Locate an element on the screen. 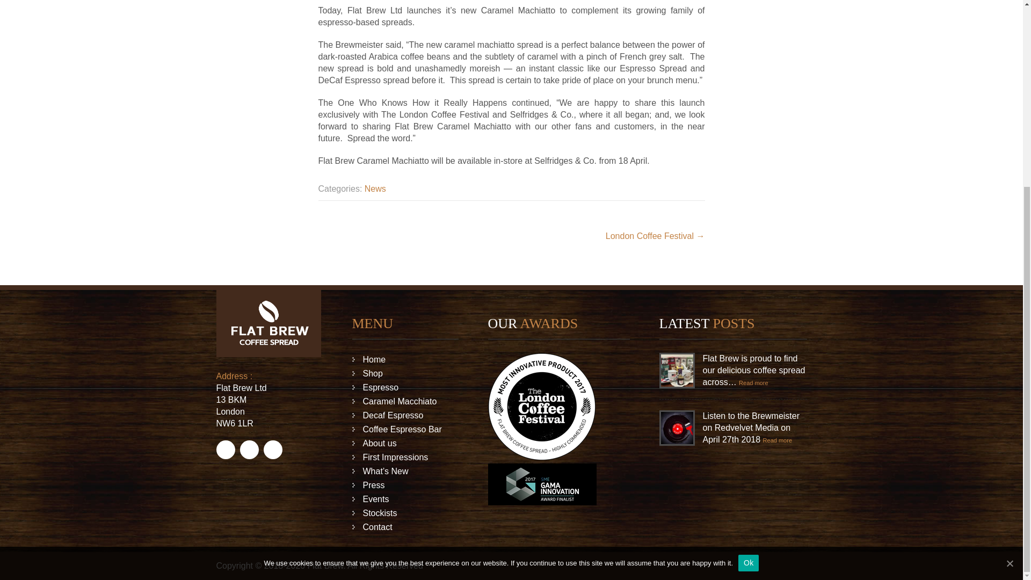  Press is located at coordinates (405, 485).